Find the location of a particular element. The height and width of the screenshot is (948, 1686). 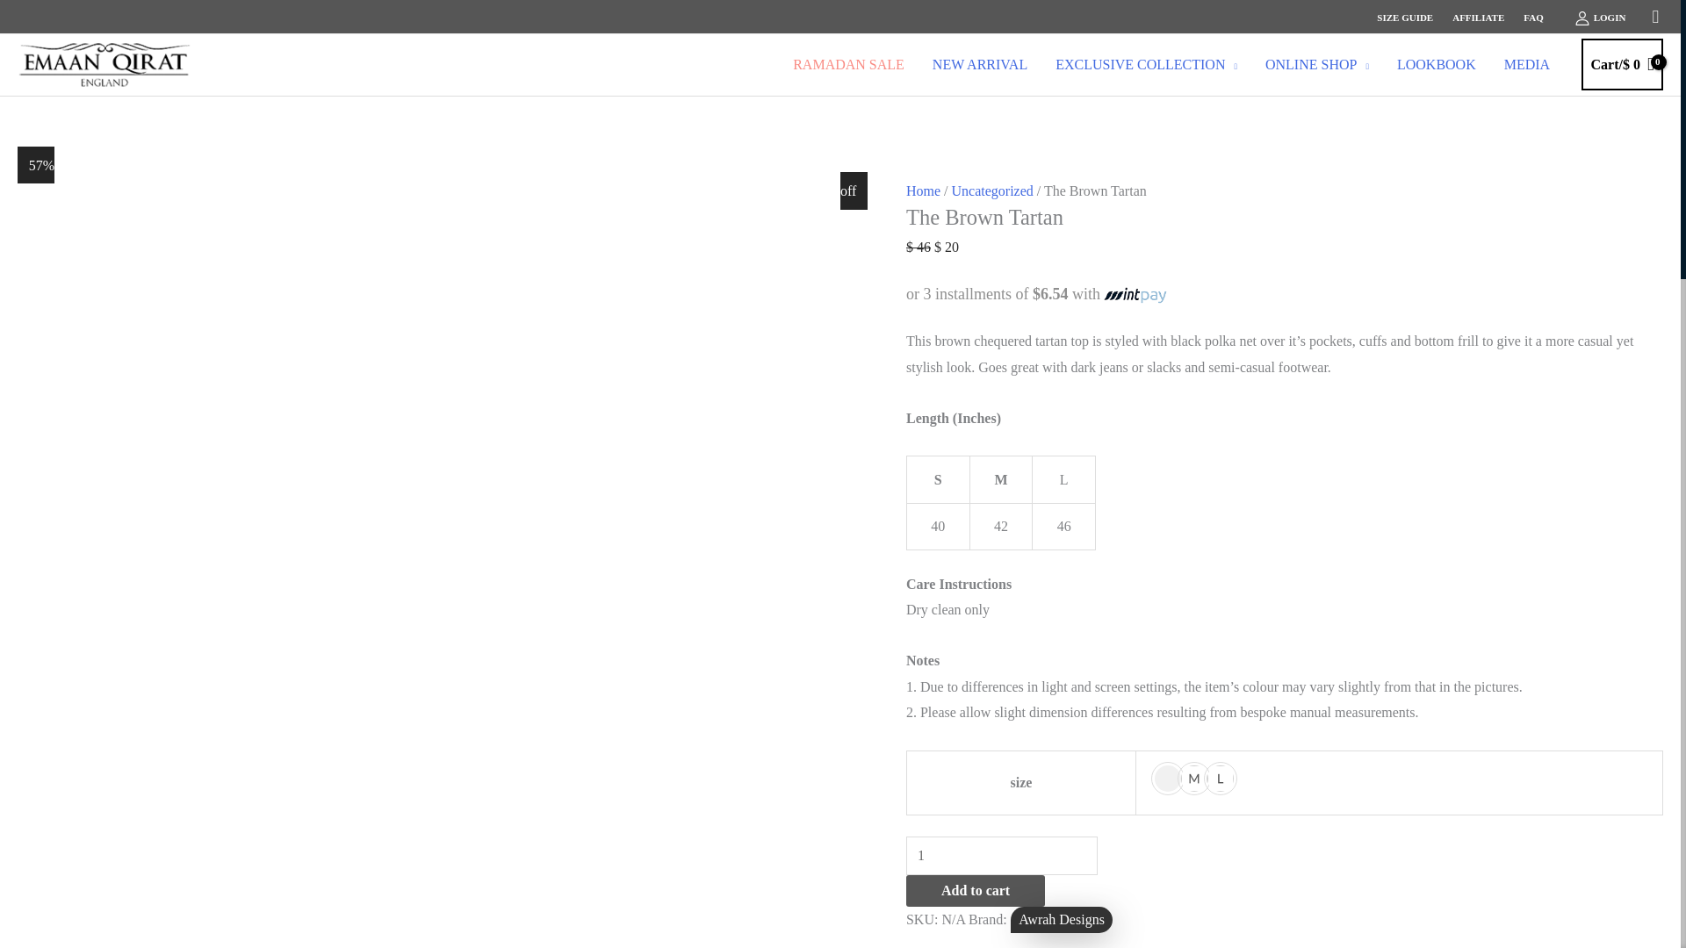

LOOKBOOK is located at coordinates (1437, 63).